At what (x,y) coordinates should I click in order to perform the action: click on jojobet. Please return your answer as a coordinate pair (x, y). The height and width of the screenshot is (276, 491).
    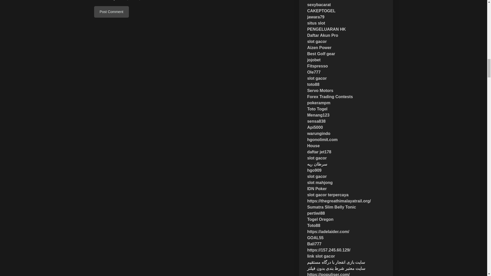
    Looking at the image, I should click on (314, 60).